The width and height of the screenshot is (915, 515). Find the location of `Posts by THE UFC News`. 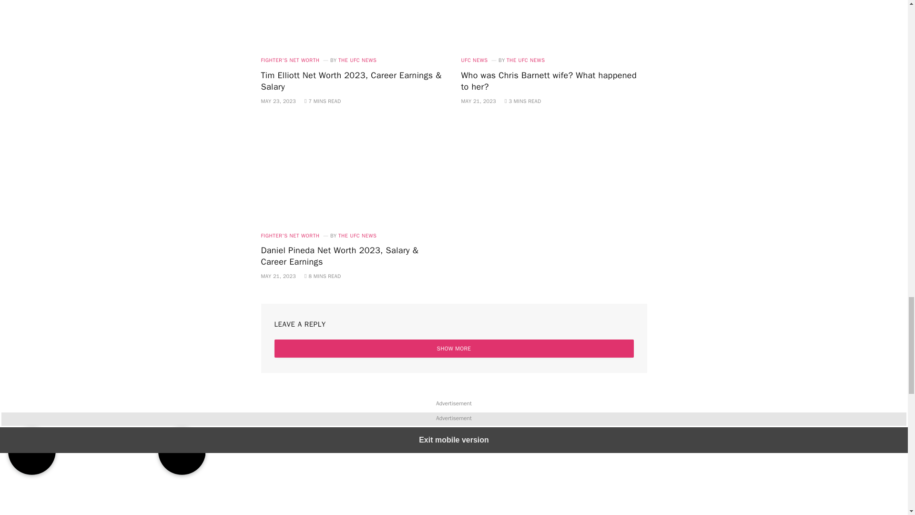

Posts by THE UFC News is located at coordinates (525, 60).